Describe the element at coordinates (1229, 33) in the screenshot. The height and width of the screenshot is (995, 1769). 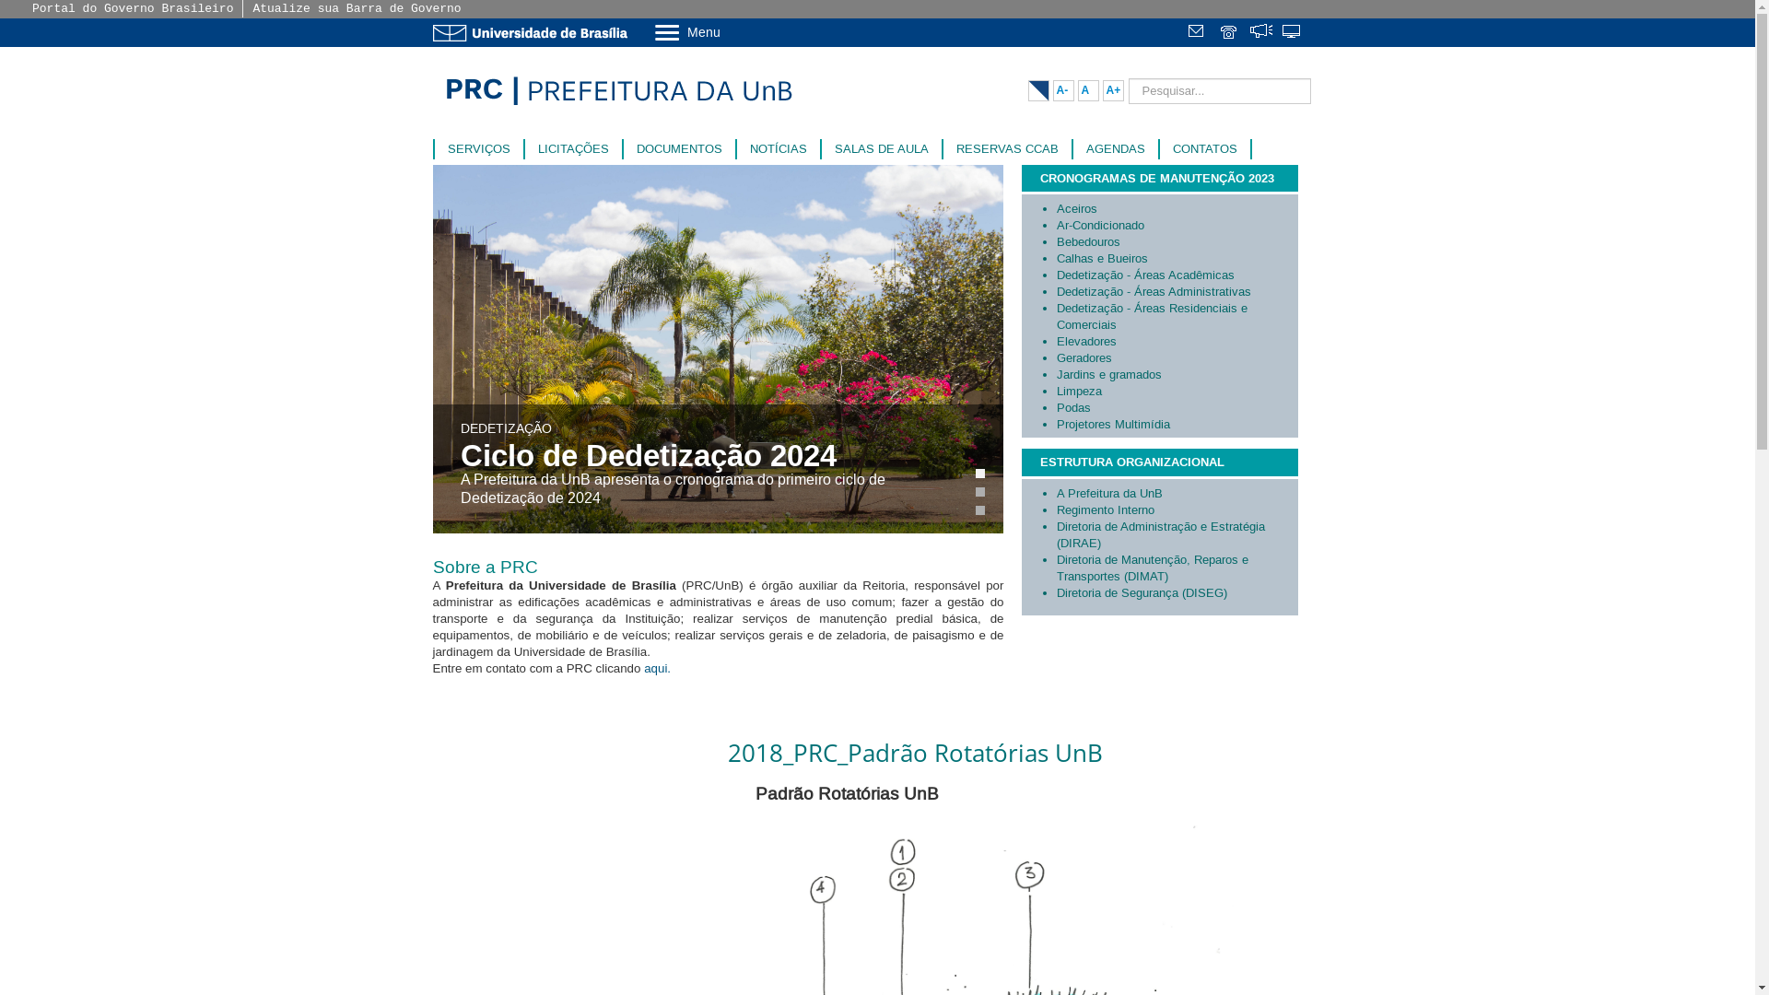
I see `Telefones da UnB` at that location.